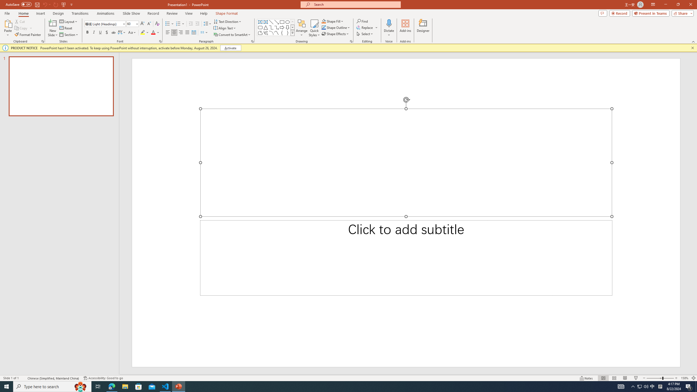  Describe the element at coordinates (692, 48) in the screenshot. I see `Close this message` at that location.